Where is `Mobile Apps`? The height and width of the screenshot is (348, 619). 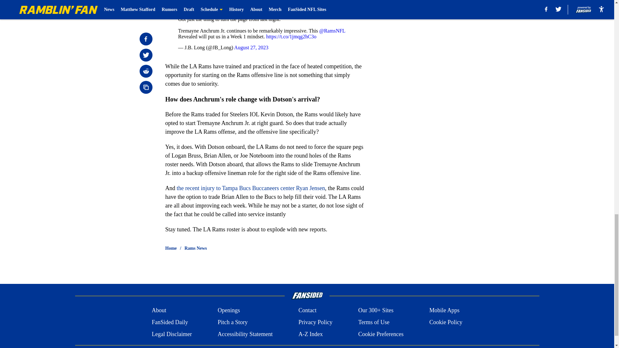 Mobile Apps is located at coordinates (445, 311).